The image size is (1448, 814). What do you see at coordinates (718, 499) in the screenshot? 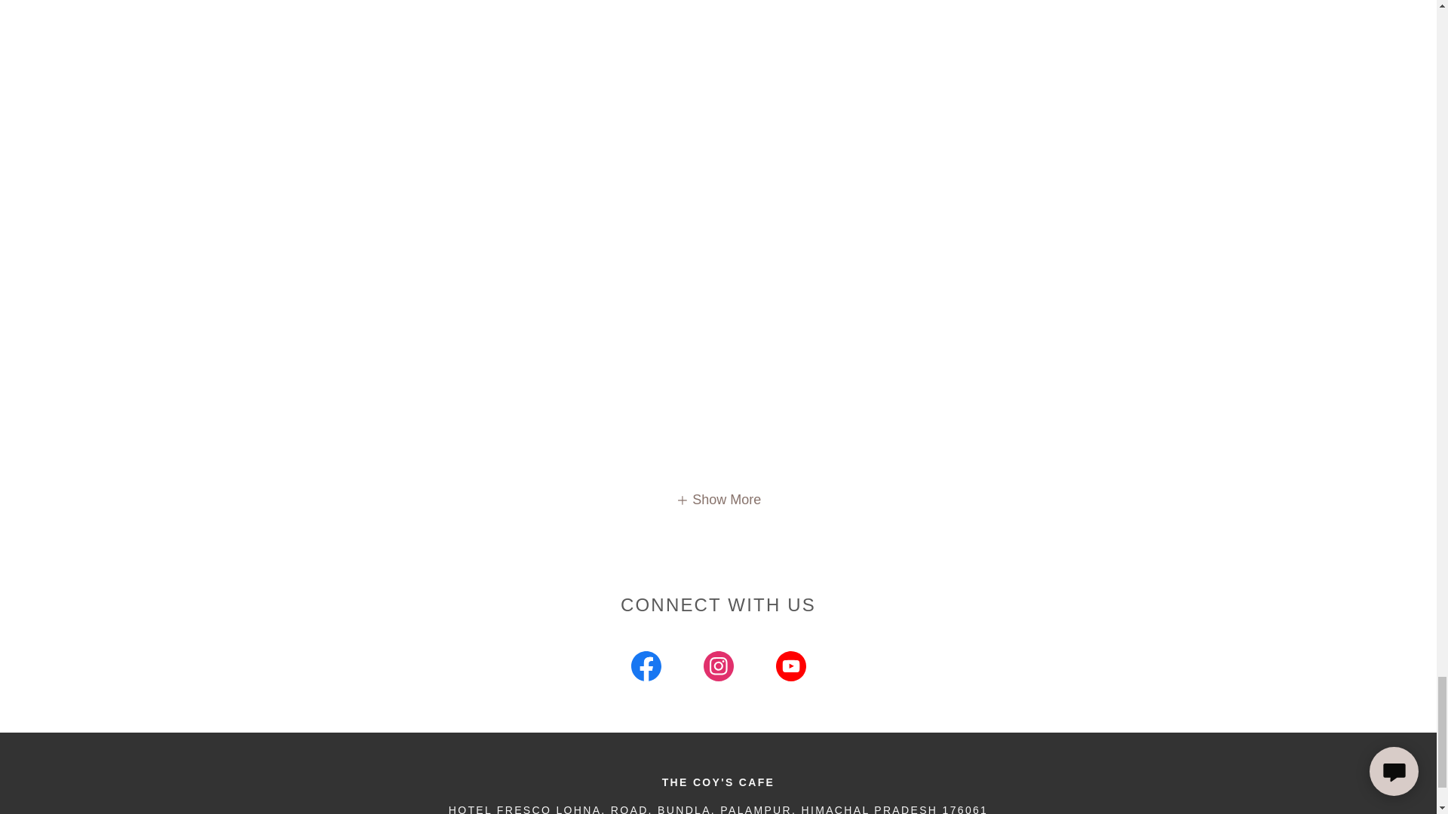
I see `Show More` at bounding box center [718, 499].